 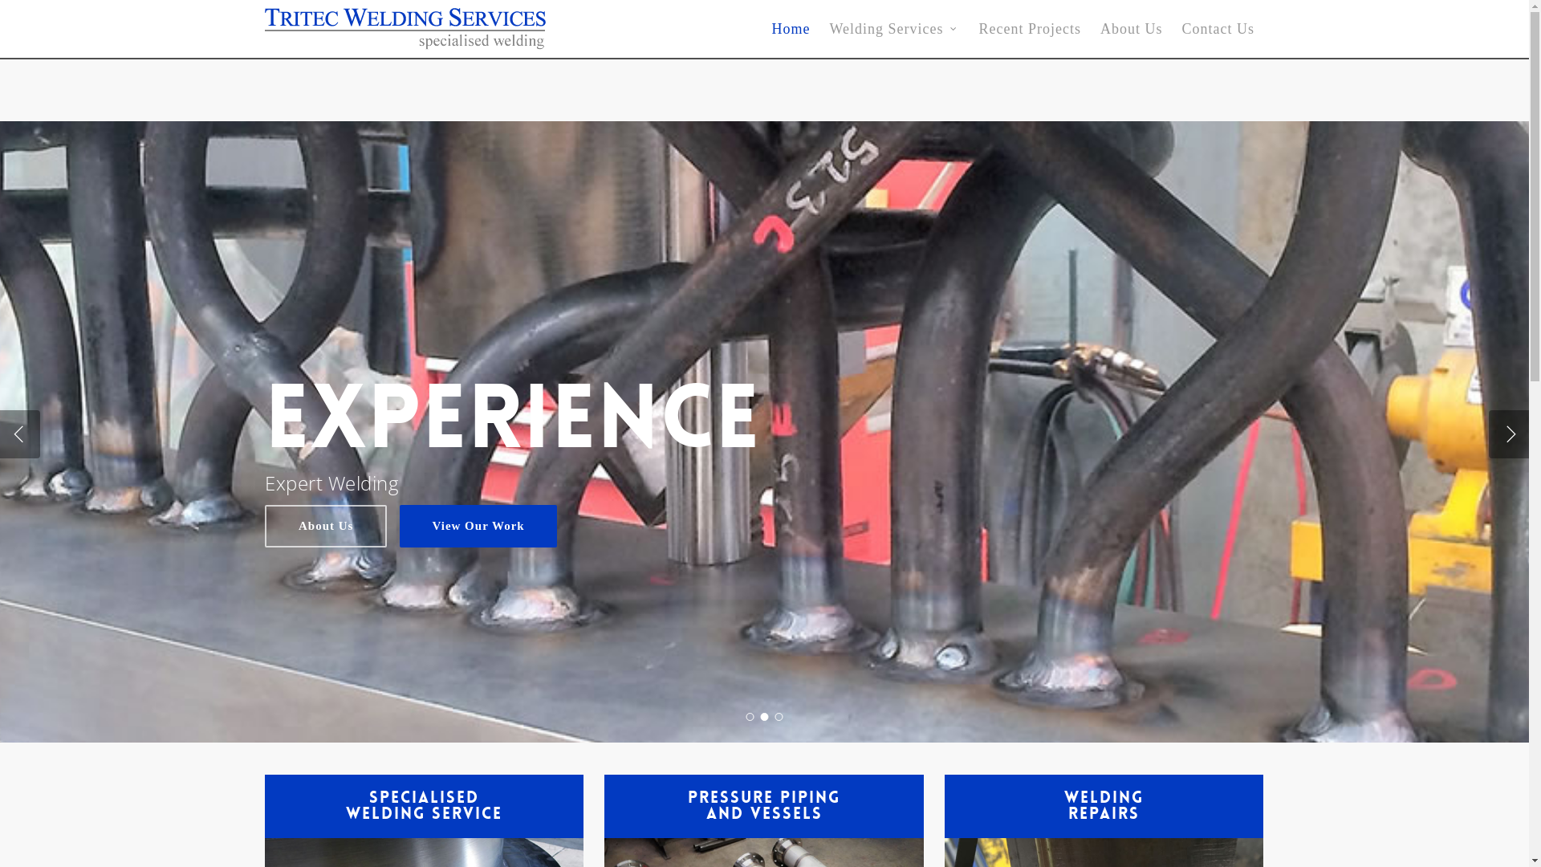 What do you see at coordinates (791, 29) in the screenshot?
I see `Home` at bounding box center [791, 29].